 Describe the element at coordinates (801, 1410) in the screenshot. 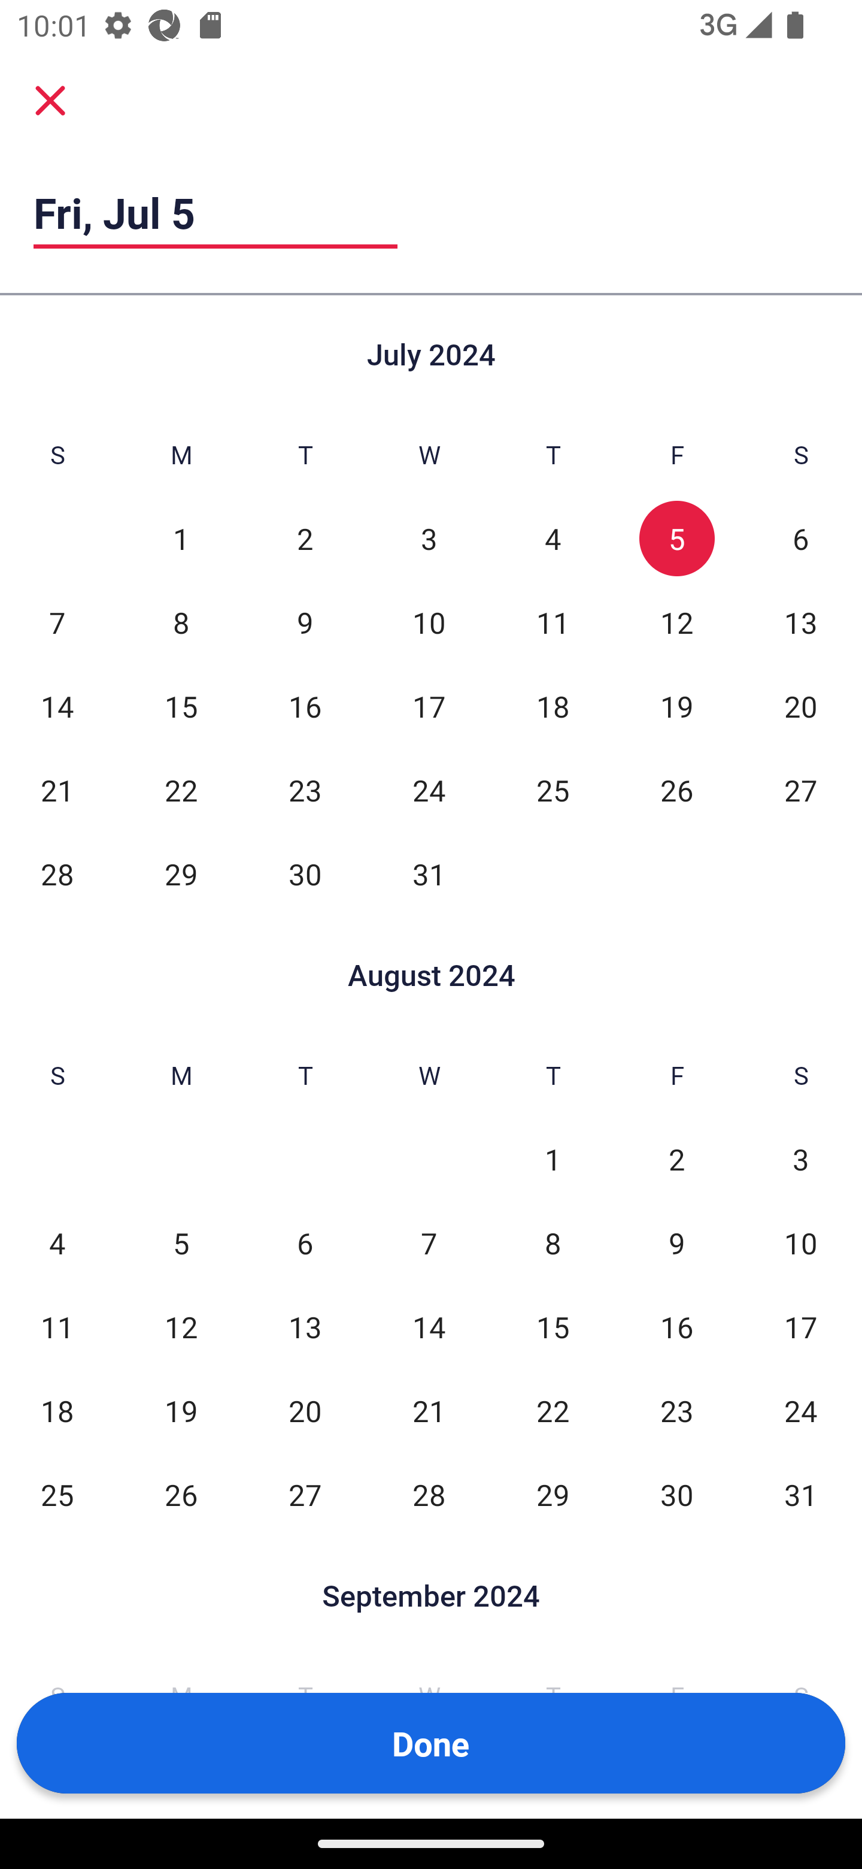

I see `24 Sat, Aug 24, Not Selected` at that location.